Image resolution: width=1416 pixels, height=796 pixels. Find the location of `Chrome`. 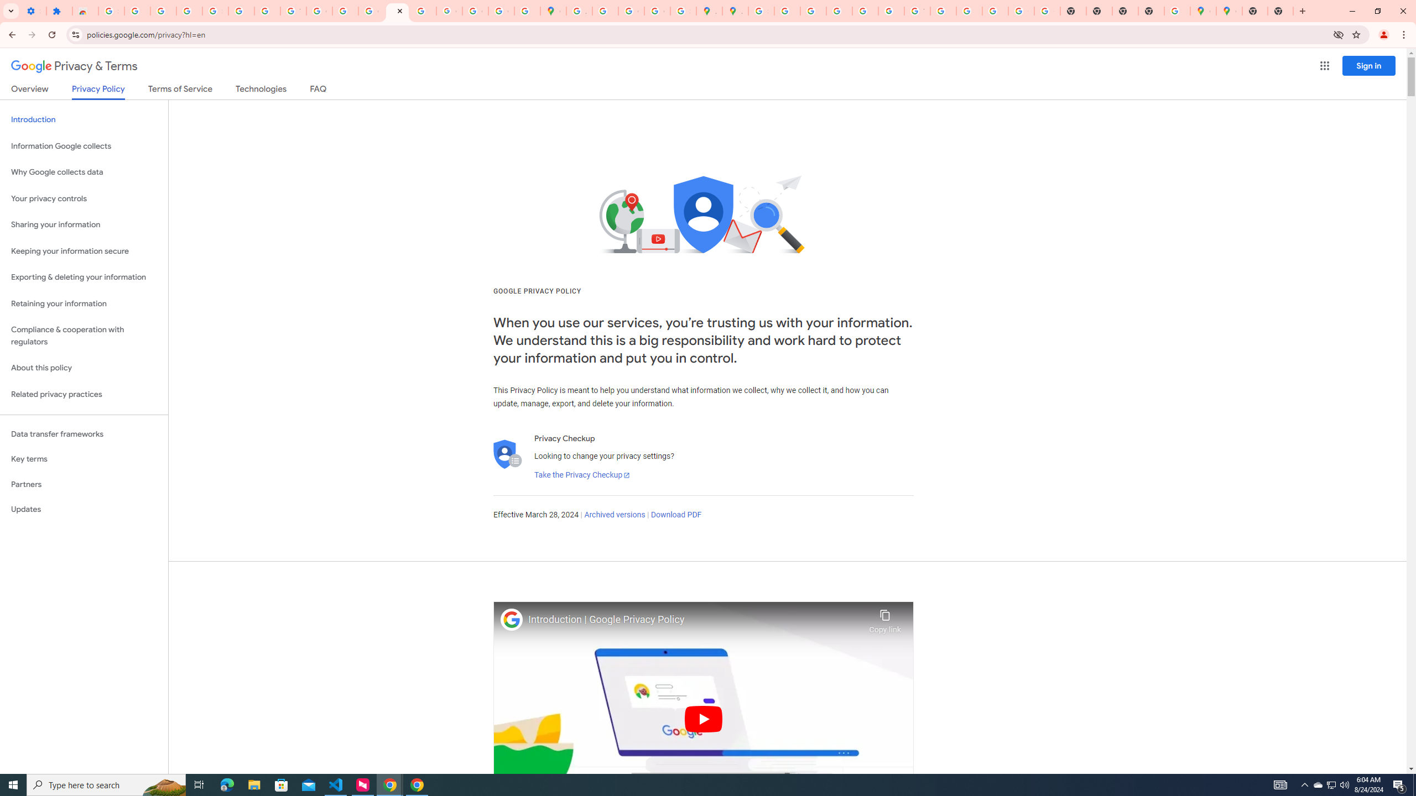

Chrome is located at coordinates (1405, 35).